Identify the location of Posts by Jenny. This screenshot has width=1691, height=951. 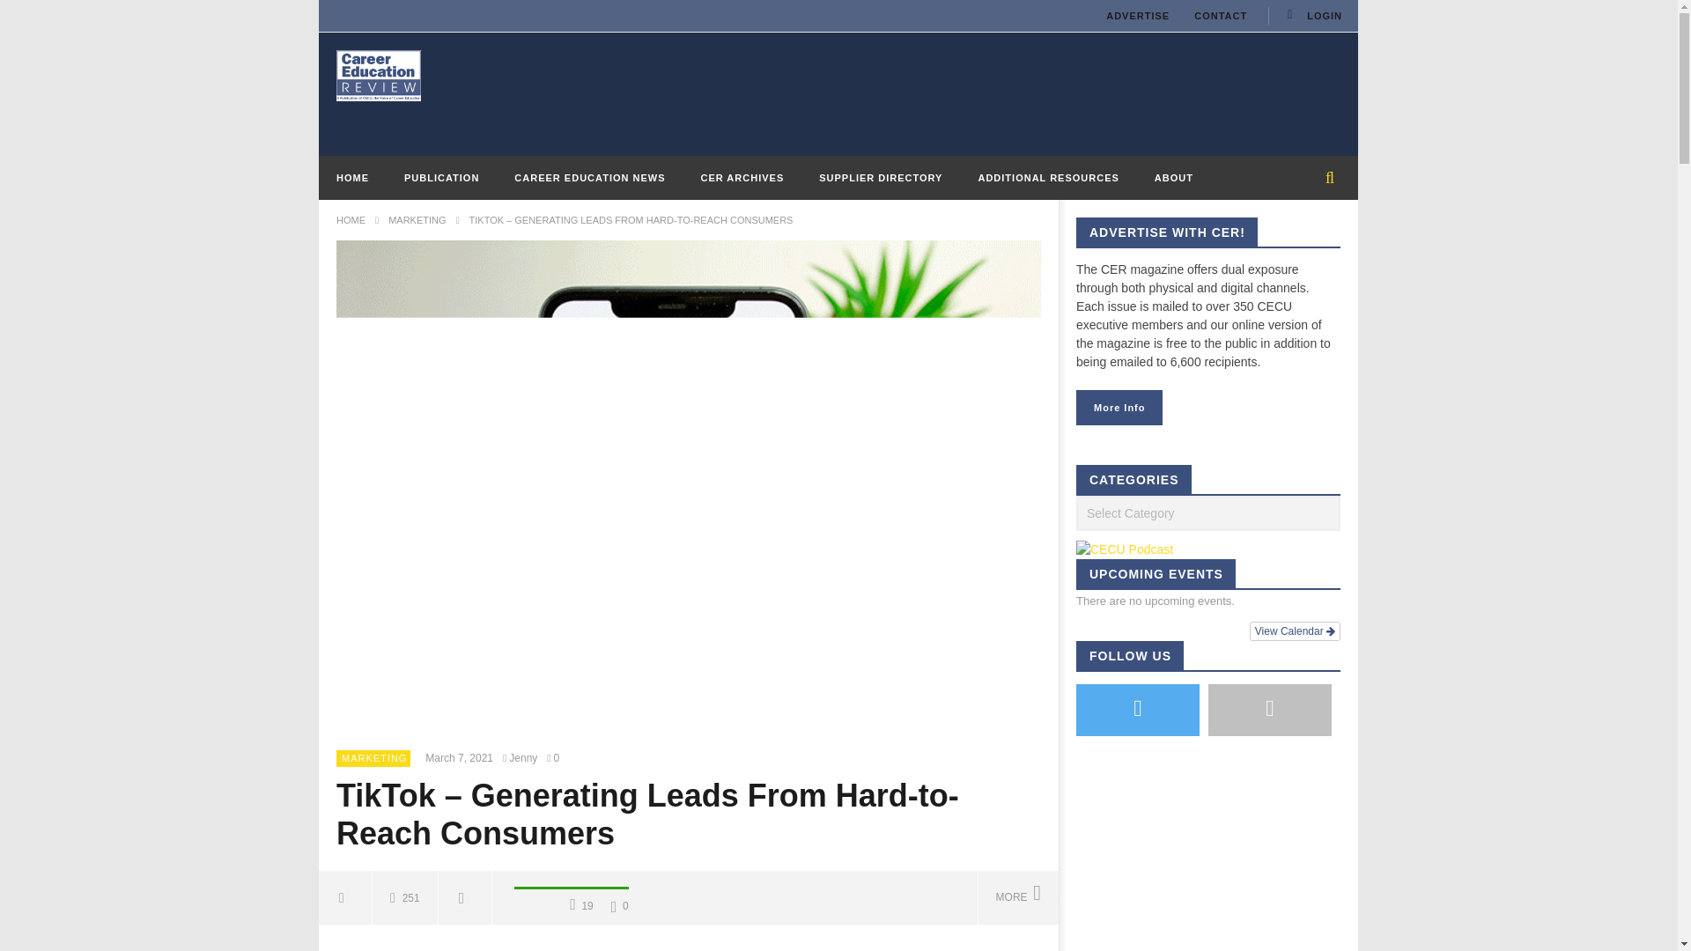
(522, 759).